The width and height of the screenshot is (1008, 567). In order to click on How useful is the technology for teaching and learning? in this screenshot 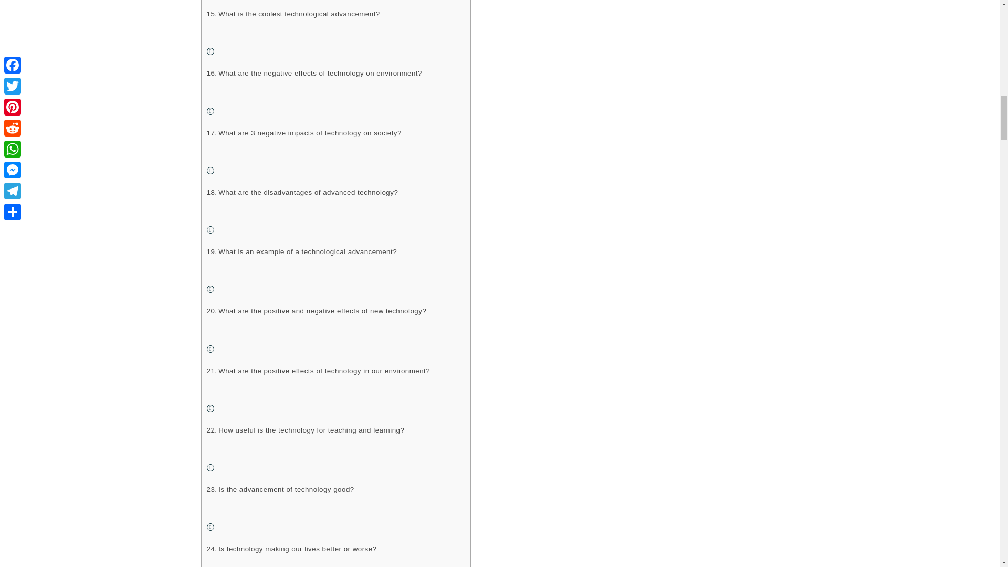, I will do `click(306, 430)`.